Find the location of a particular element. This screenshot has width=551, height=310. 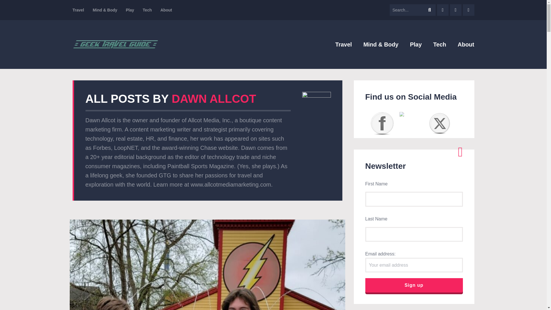

Travel is located at coordinates (343, 44).